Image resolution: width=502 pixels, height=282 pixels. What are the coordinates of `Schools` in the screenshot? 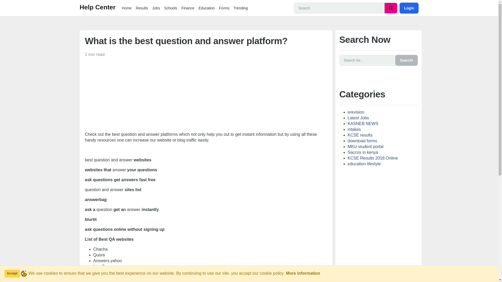 It's located at (170, 8).